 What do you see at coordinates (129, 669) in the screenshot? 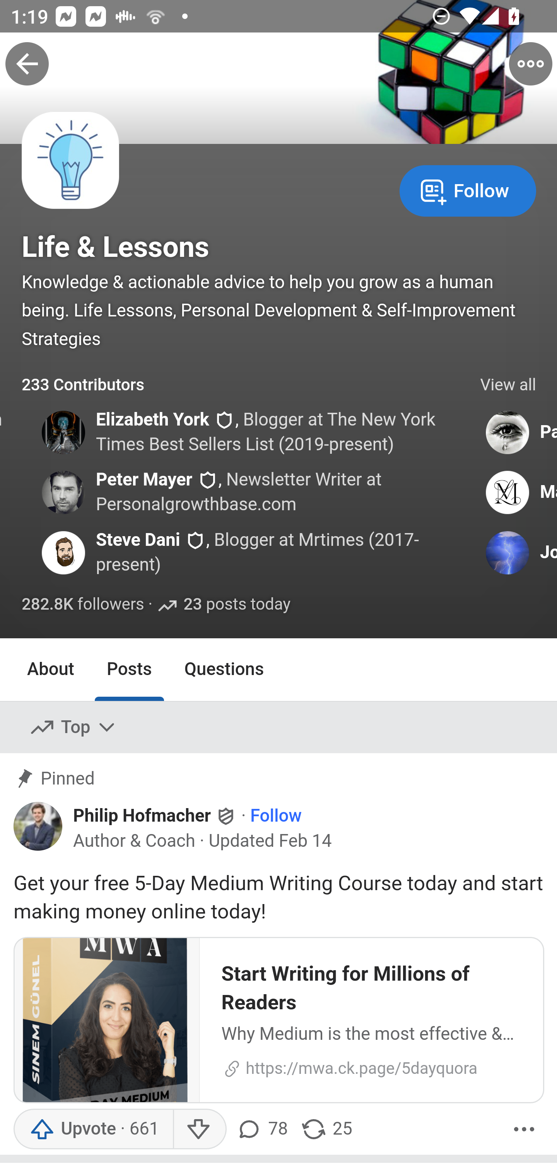
I see `Posts` at bounding box center [129, 669].